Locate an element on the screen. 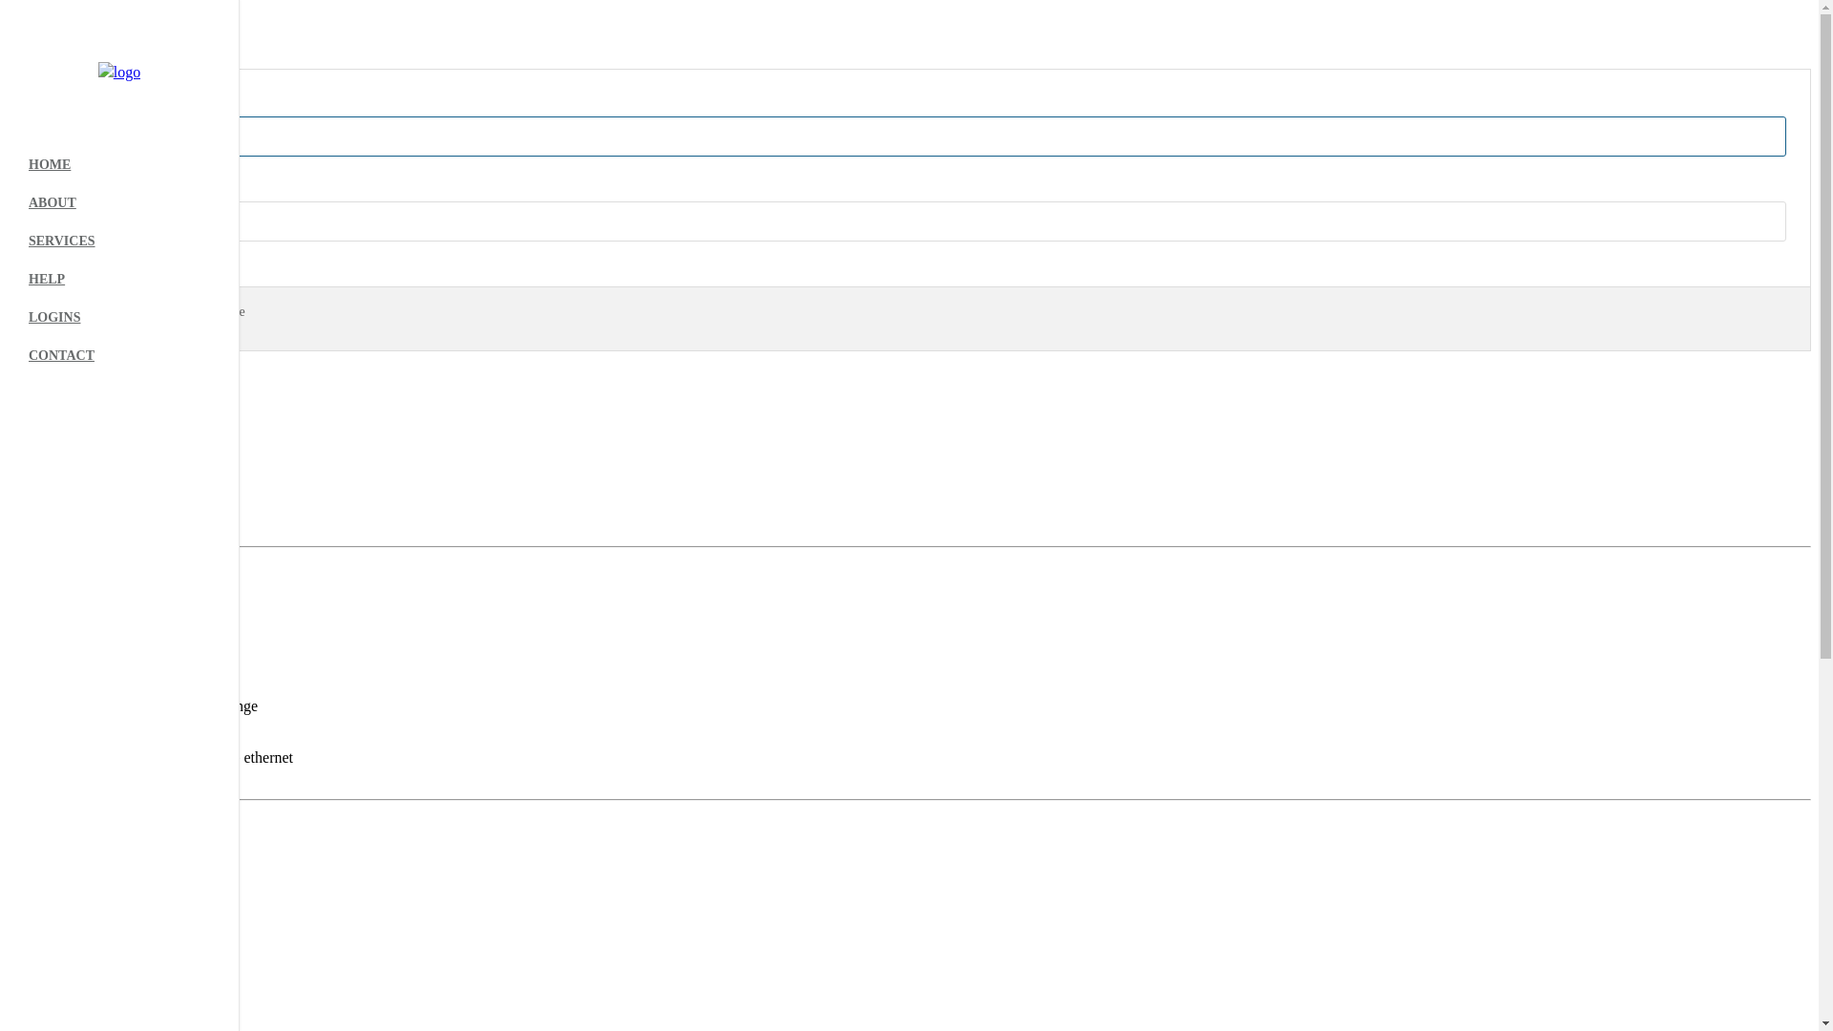 This screenshot has height=1031, width=1833. SERVICES is located at coordinates (119, 242).